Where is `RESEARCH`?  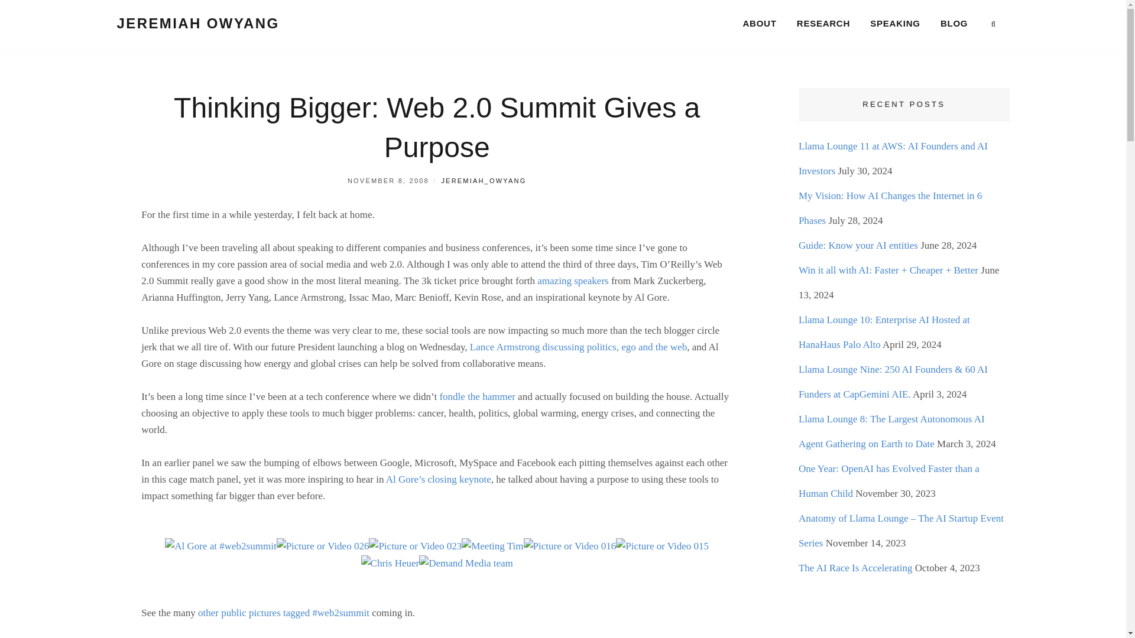 RESEARCH is located at coordinates (823, 24).